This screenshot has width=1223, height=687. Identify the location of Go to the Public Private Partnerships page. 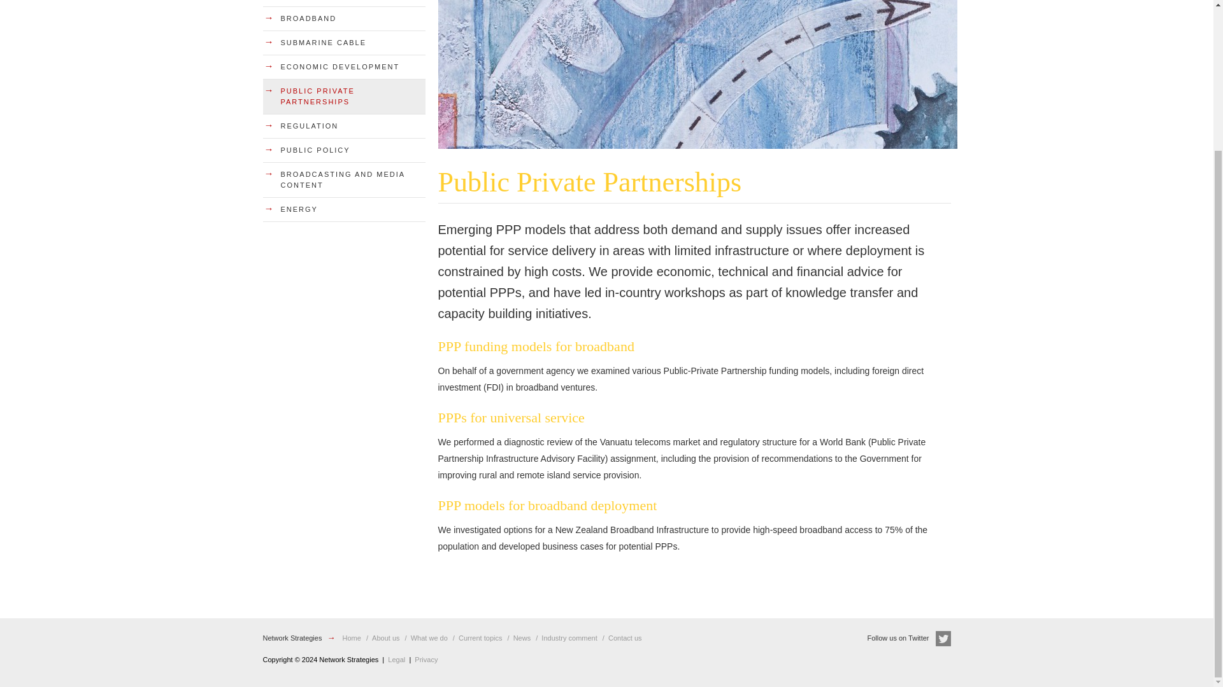
(343, 97).